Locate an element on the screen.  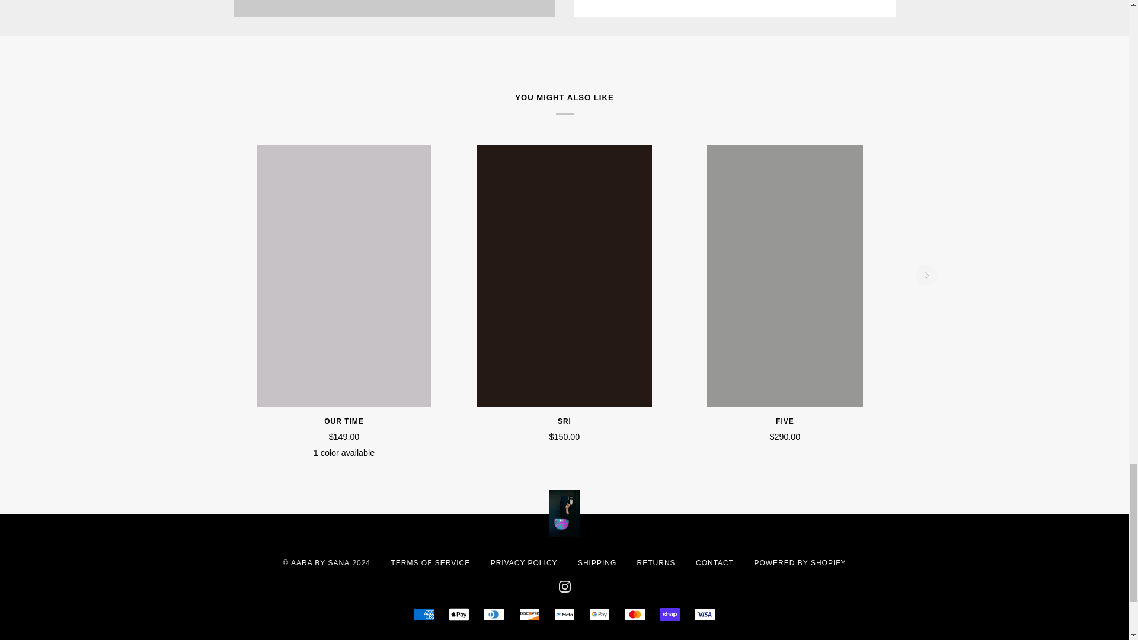
MASTERCARD is located at coordinates (635, 614).